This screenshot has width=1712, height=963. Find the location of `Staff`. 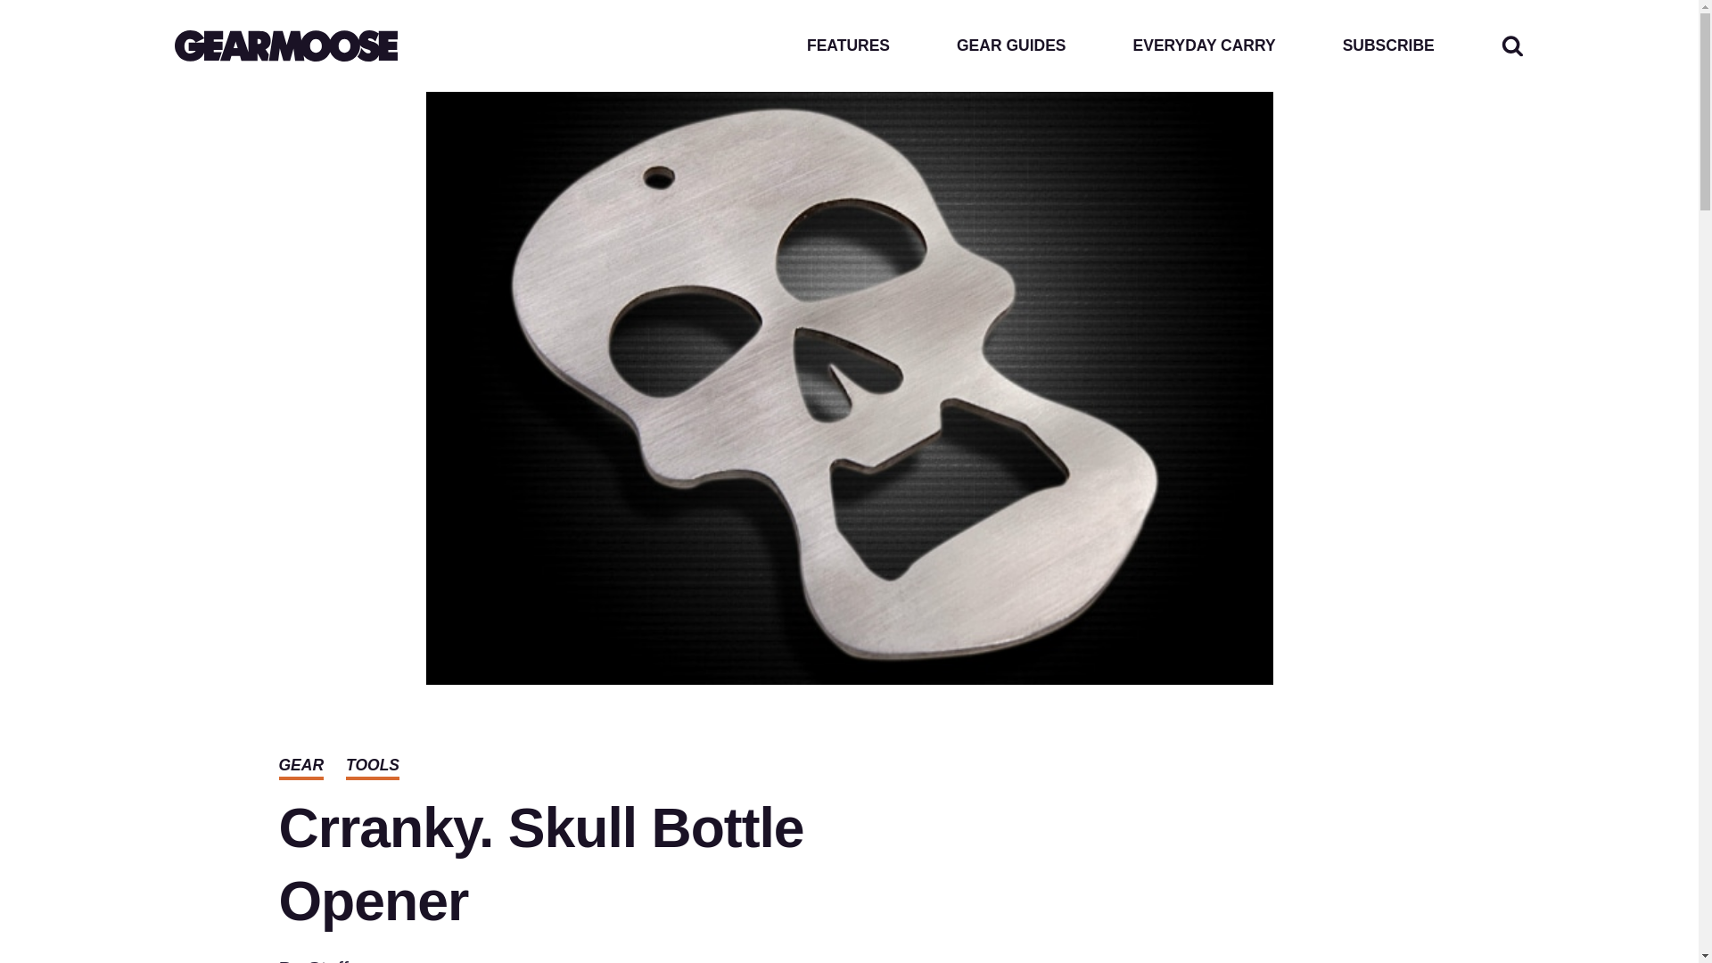

Staff is located at coordinates (328, 959).